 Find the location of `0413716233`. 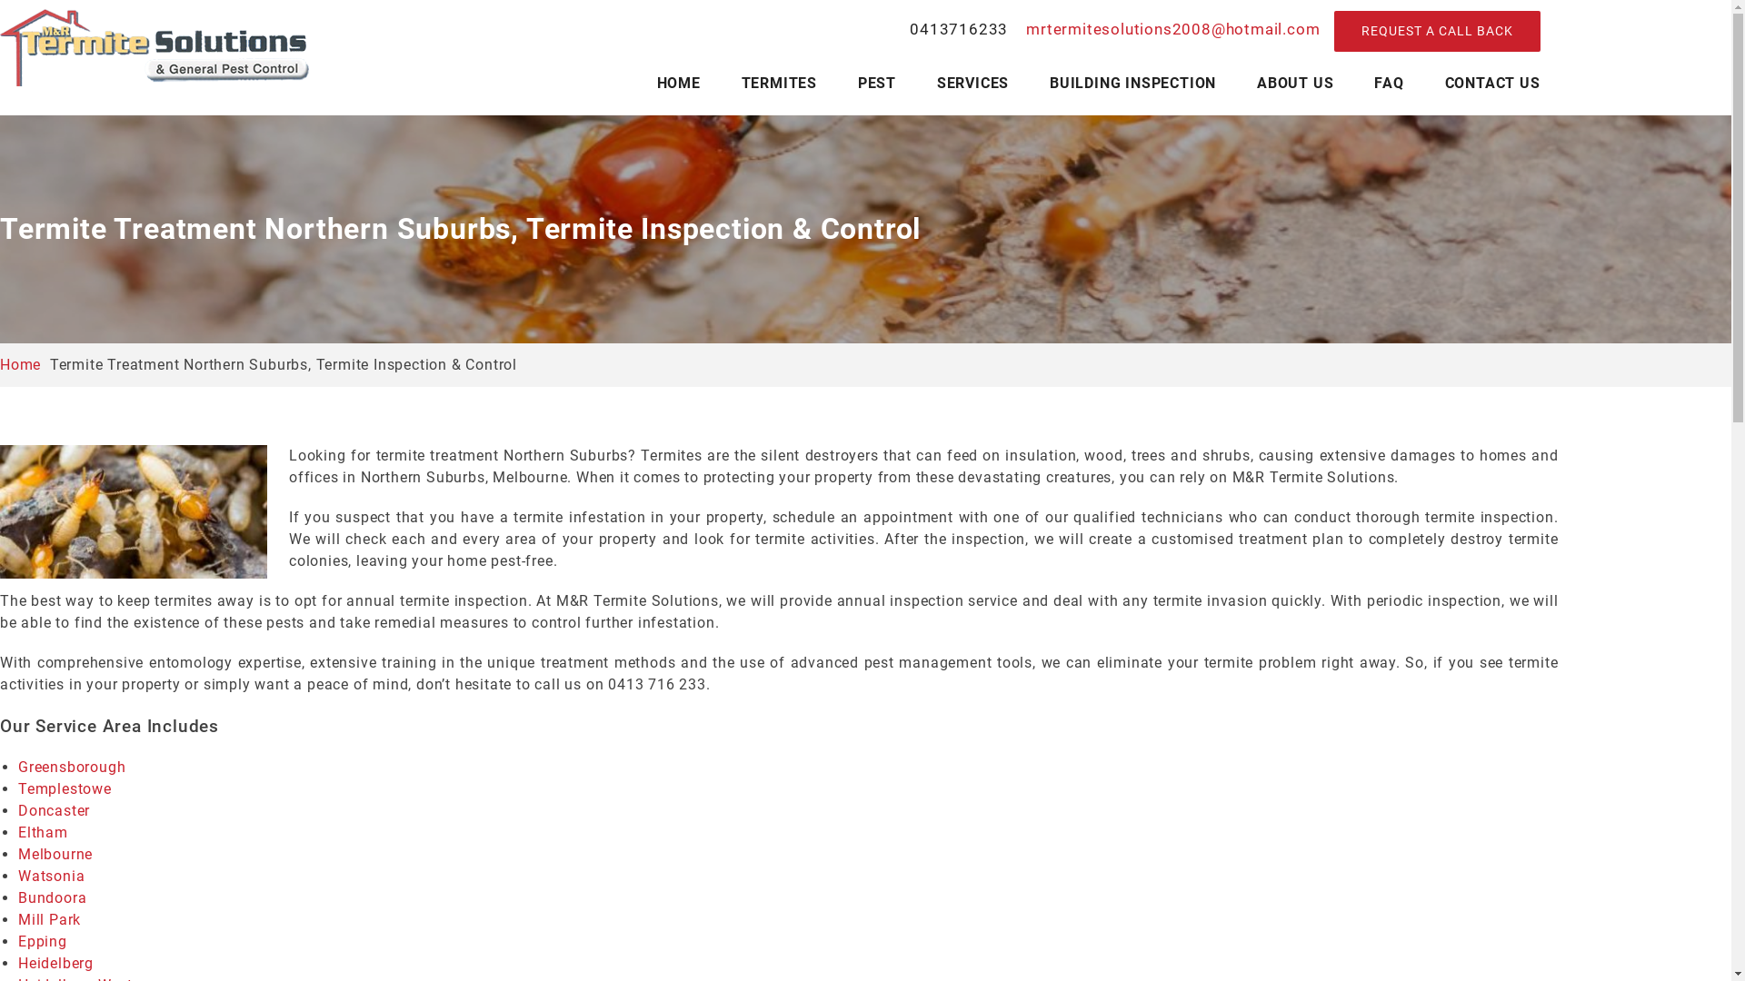

0413716233 is located at coordinates (959, 30).